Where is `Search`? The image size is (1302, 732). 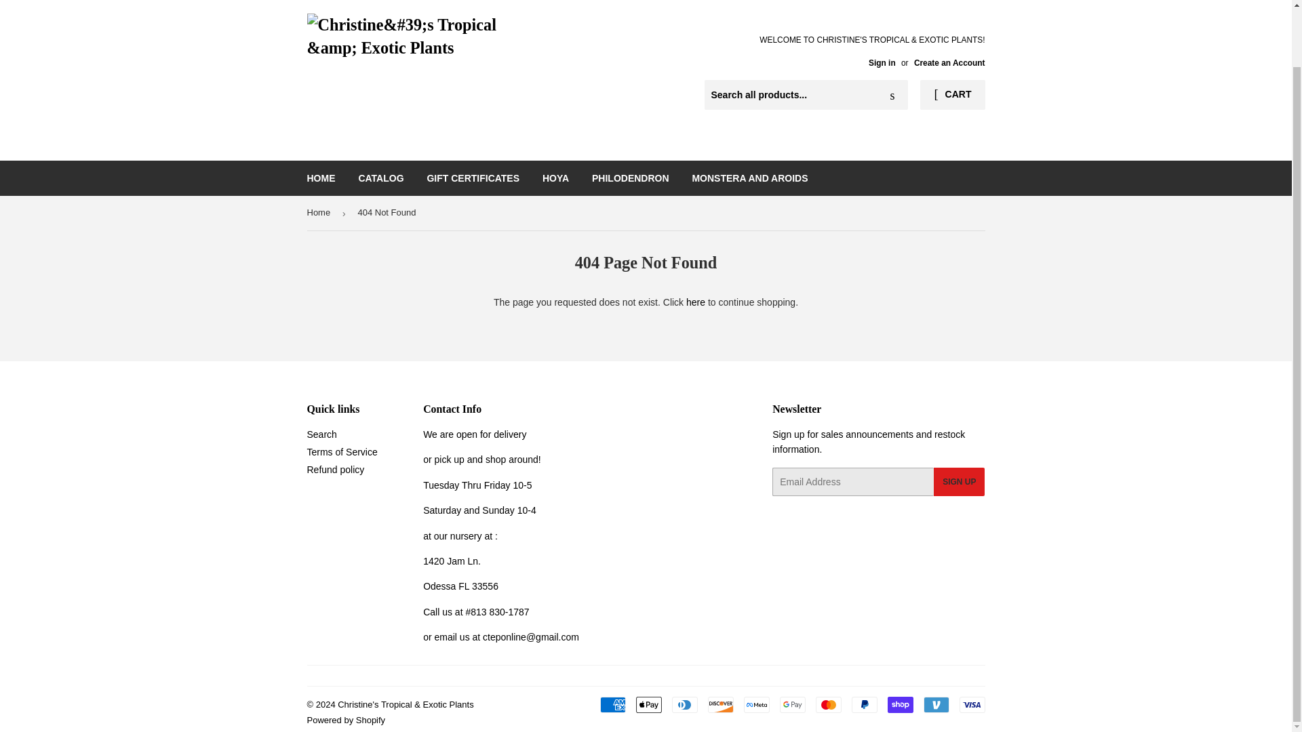
Search is located at coordinates (321, 434).